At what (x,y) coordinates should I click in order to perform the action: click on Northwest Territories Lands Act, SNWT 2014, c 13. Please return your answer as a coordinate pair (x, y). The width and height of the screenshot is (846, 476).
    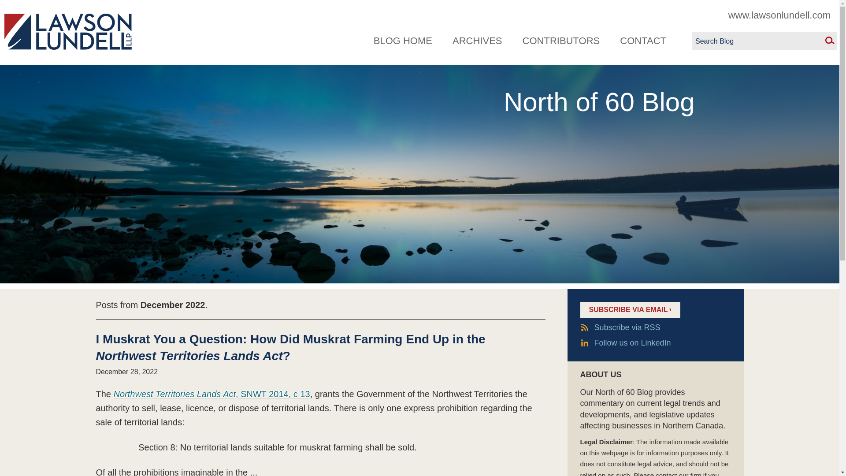
    Looking at the image, I should click on (211, 394).